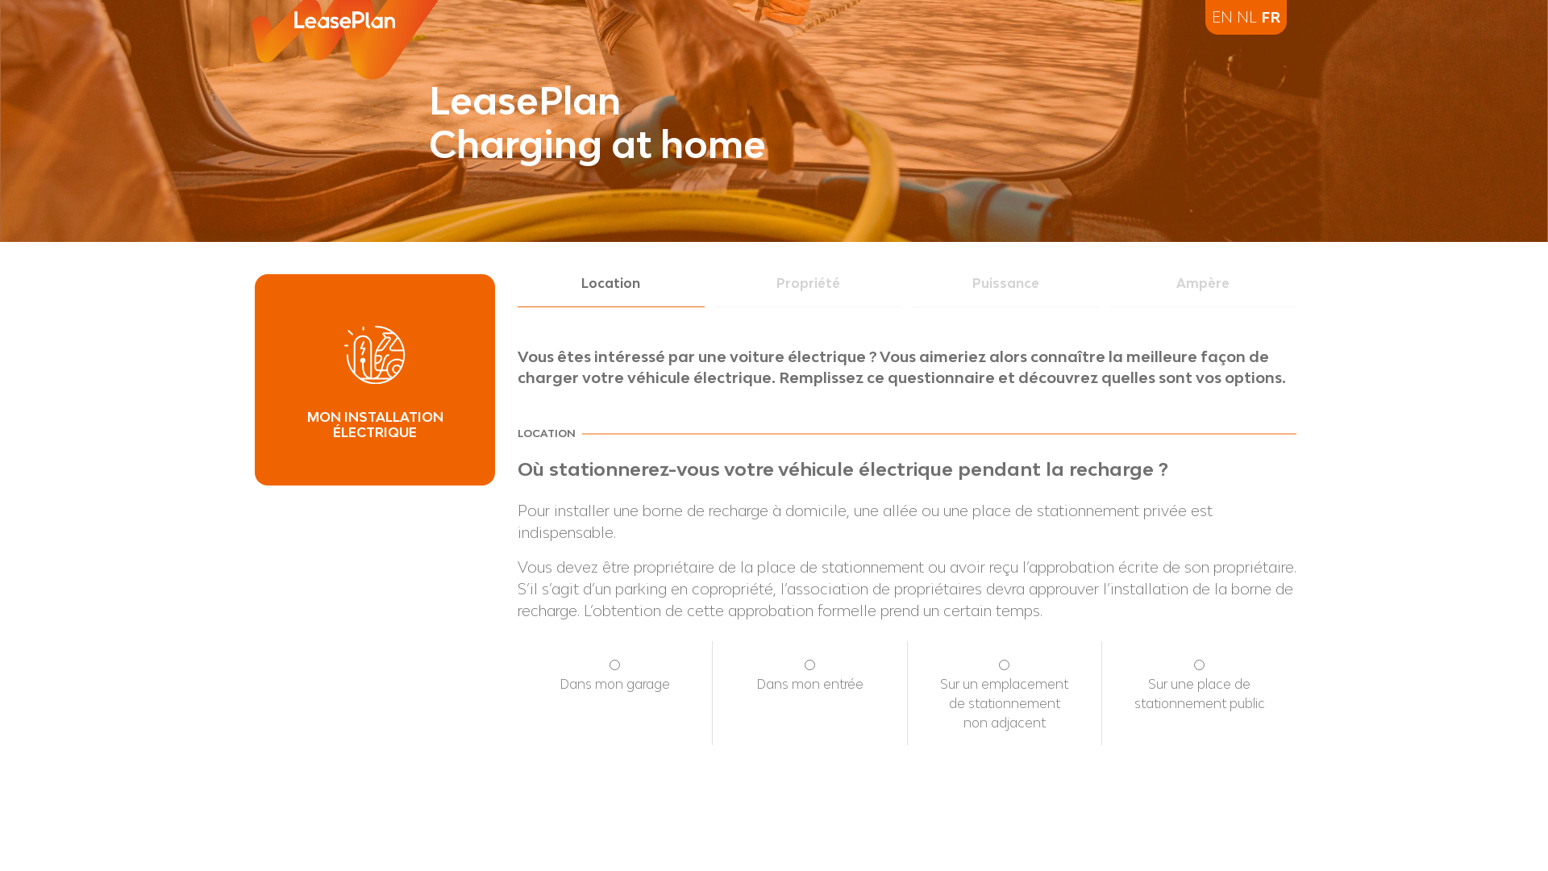 This screenshot has height=871, width=1548. What do you see at coordinates (1222, 17) in the screenshot?
I see `EN` at bounding box center [1222, 17].